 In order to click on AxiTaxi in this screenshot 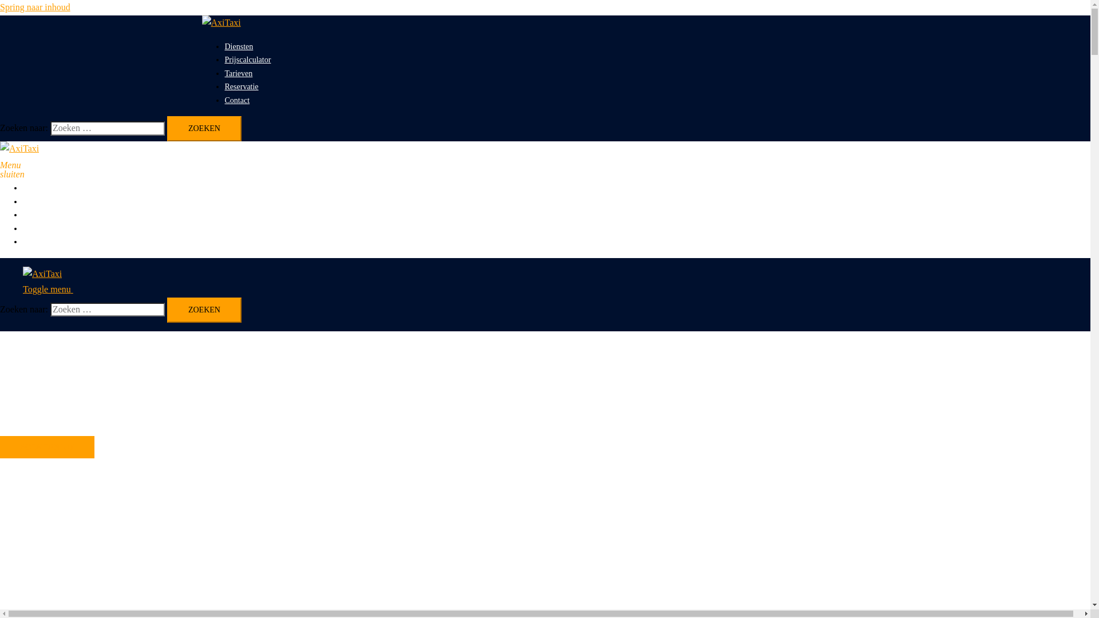, I will do `click(42, 274)`.